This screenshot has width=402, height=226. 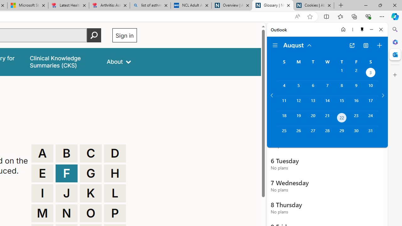 I want to click on Perform search, so click(x=94, y=35).